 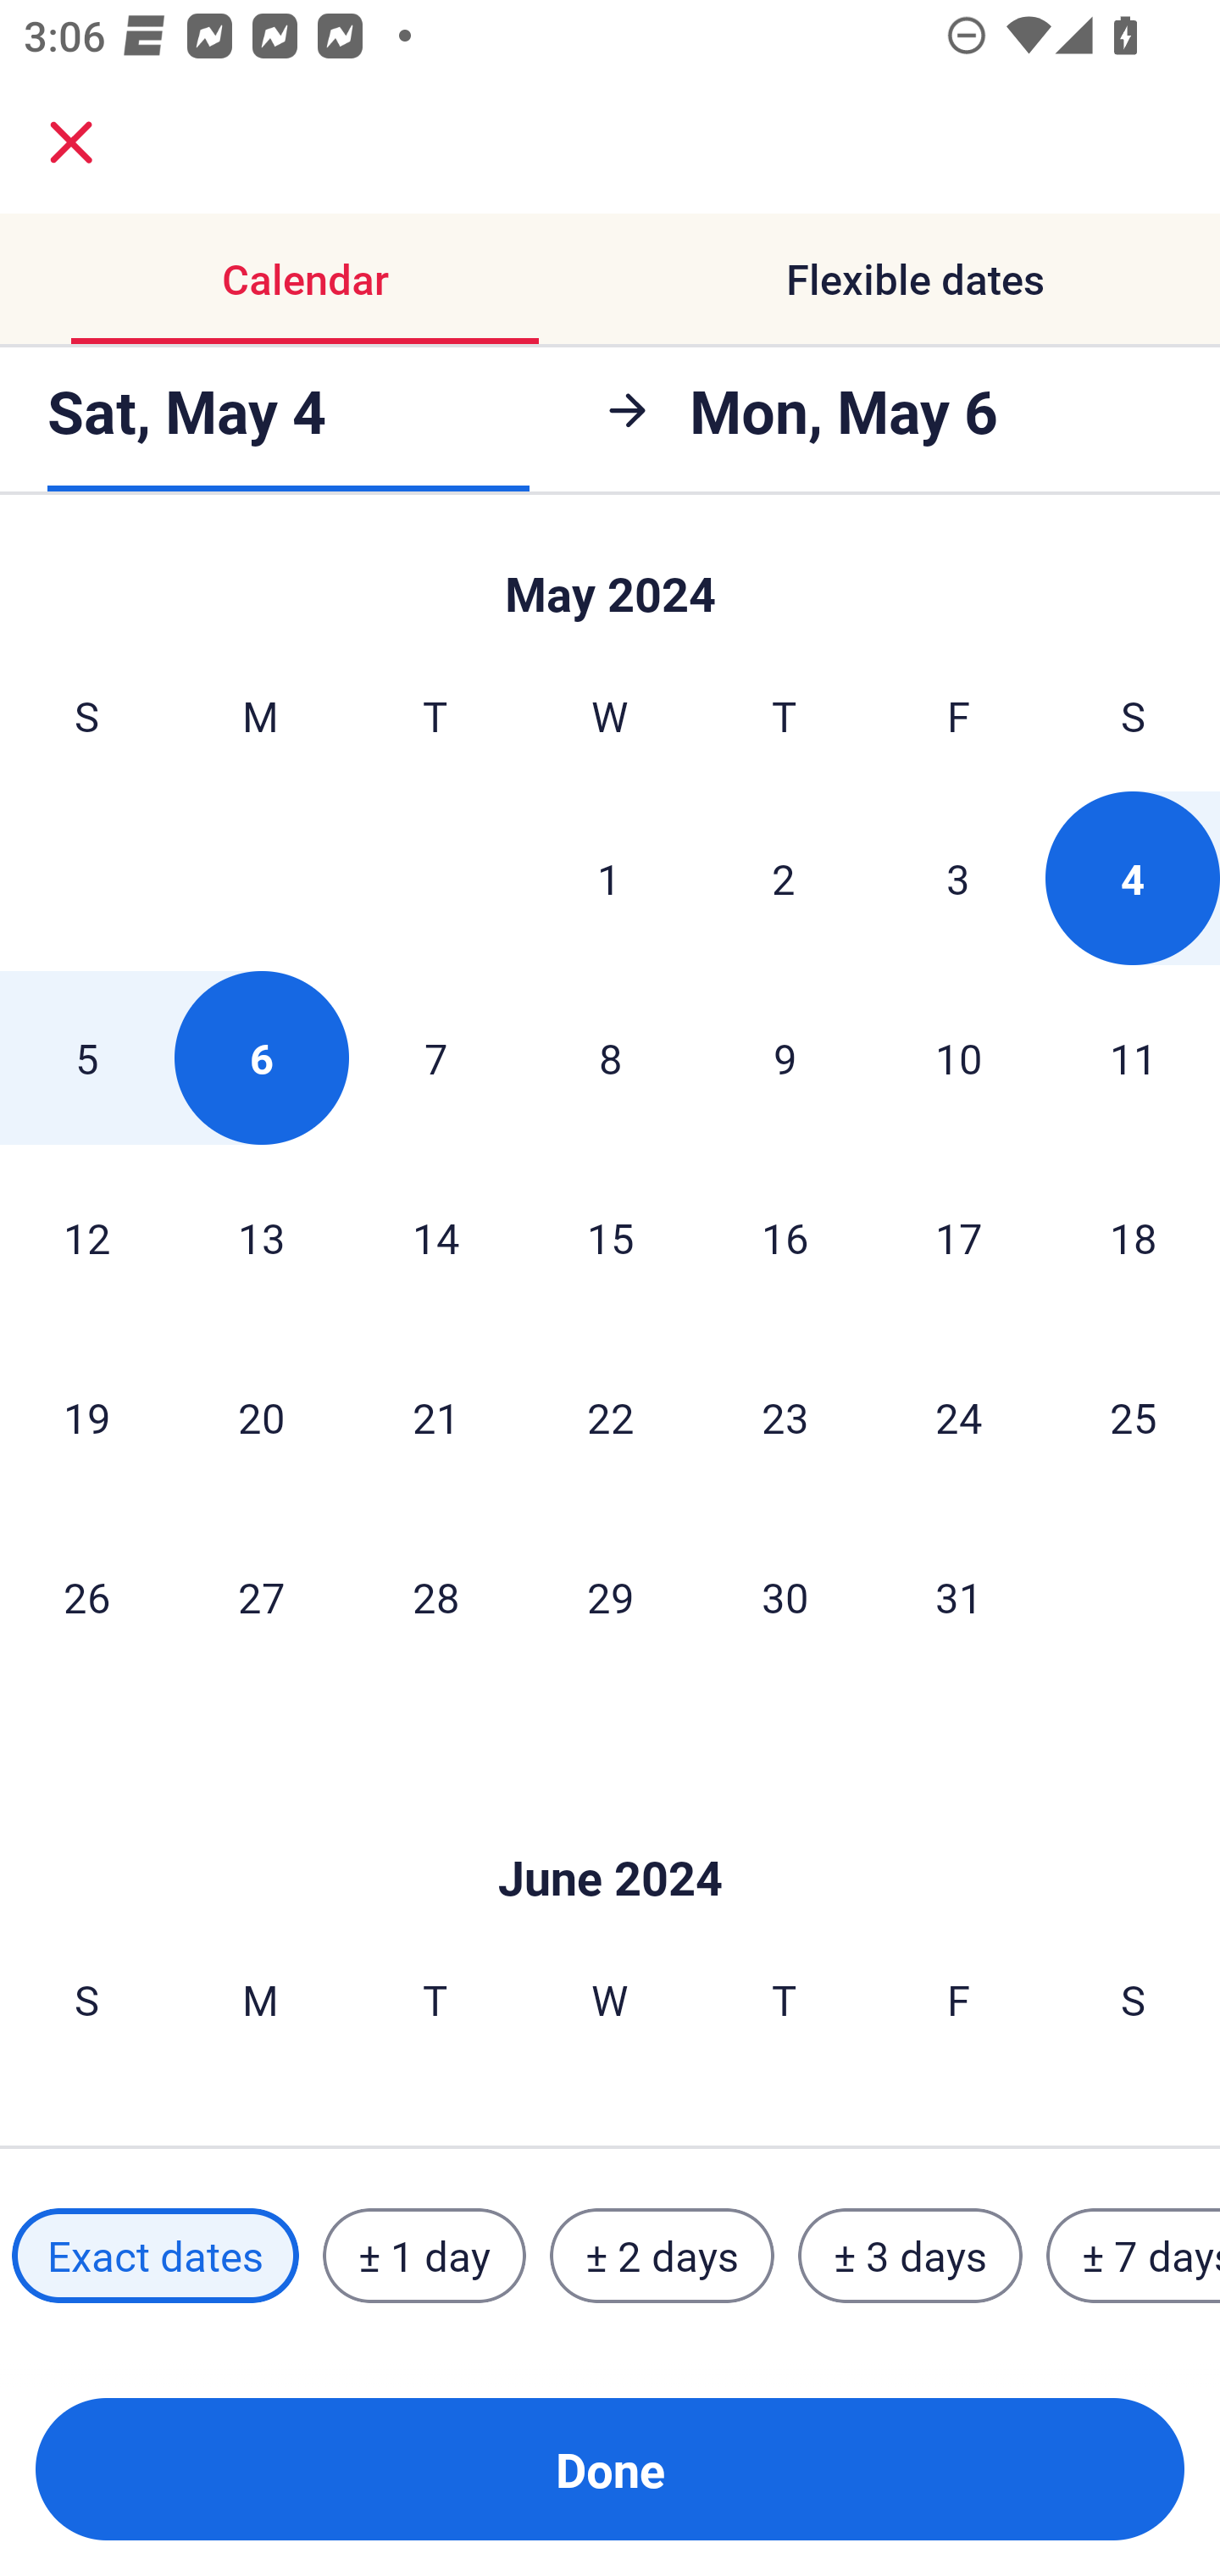 What do you see at coordinates (959, 1058) in the screenshot?
I see `10 Friday, May 10, 2024` at bounding box center [959, 1058].